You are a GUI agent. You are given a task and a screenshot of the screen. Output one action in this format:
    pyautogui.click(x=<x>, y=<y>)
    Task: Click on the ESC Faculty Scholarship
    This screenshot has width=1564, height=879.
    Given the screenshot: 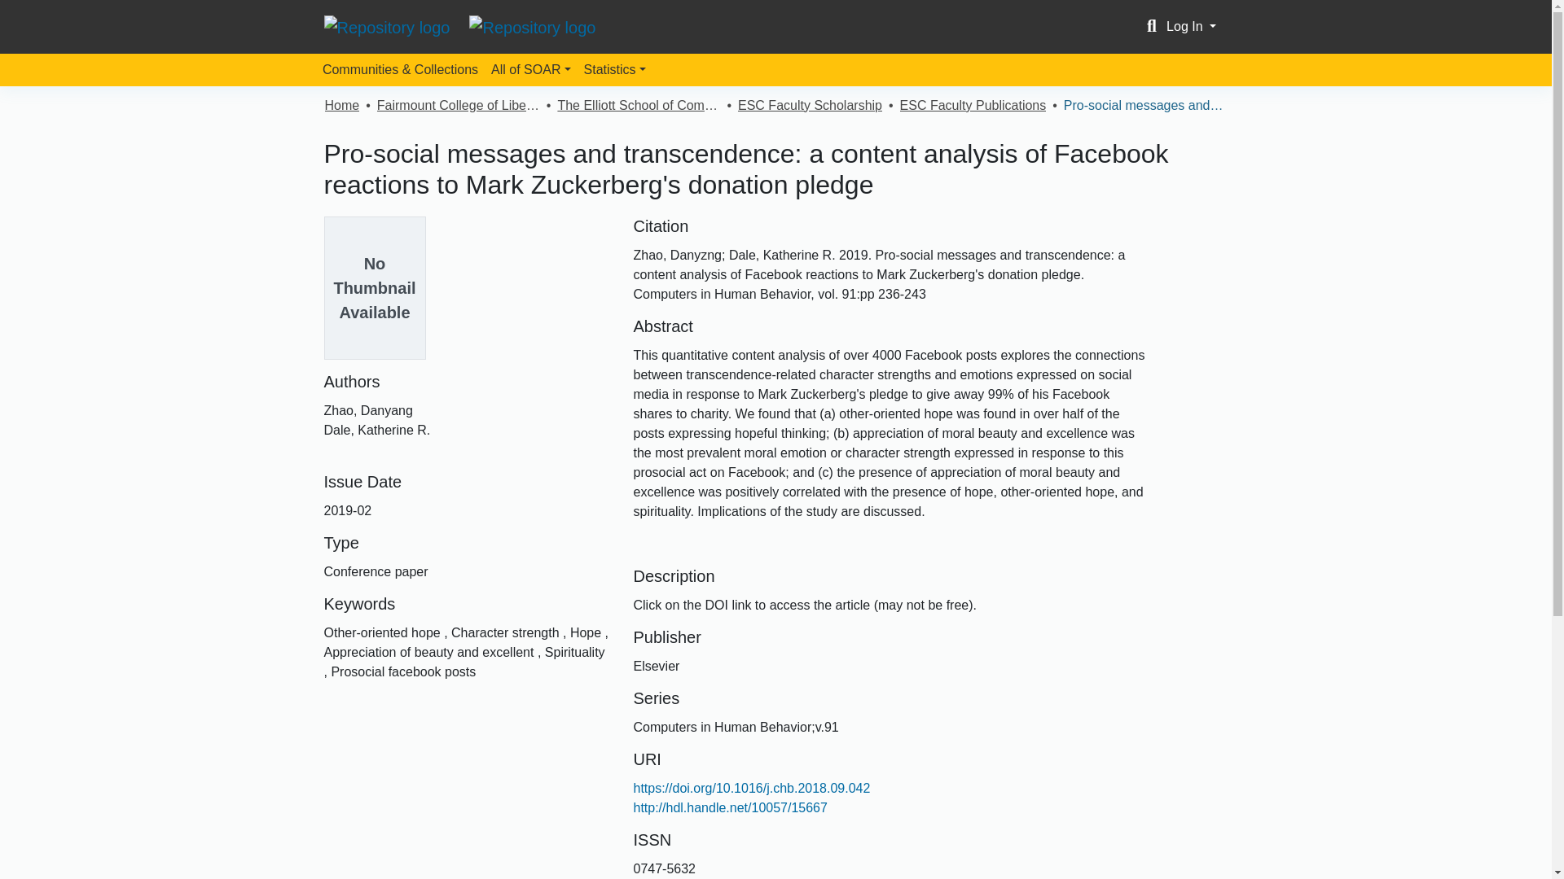 What is the action you would take?
    pyautogui.click(x=810, y=105)
    